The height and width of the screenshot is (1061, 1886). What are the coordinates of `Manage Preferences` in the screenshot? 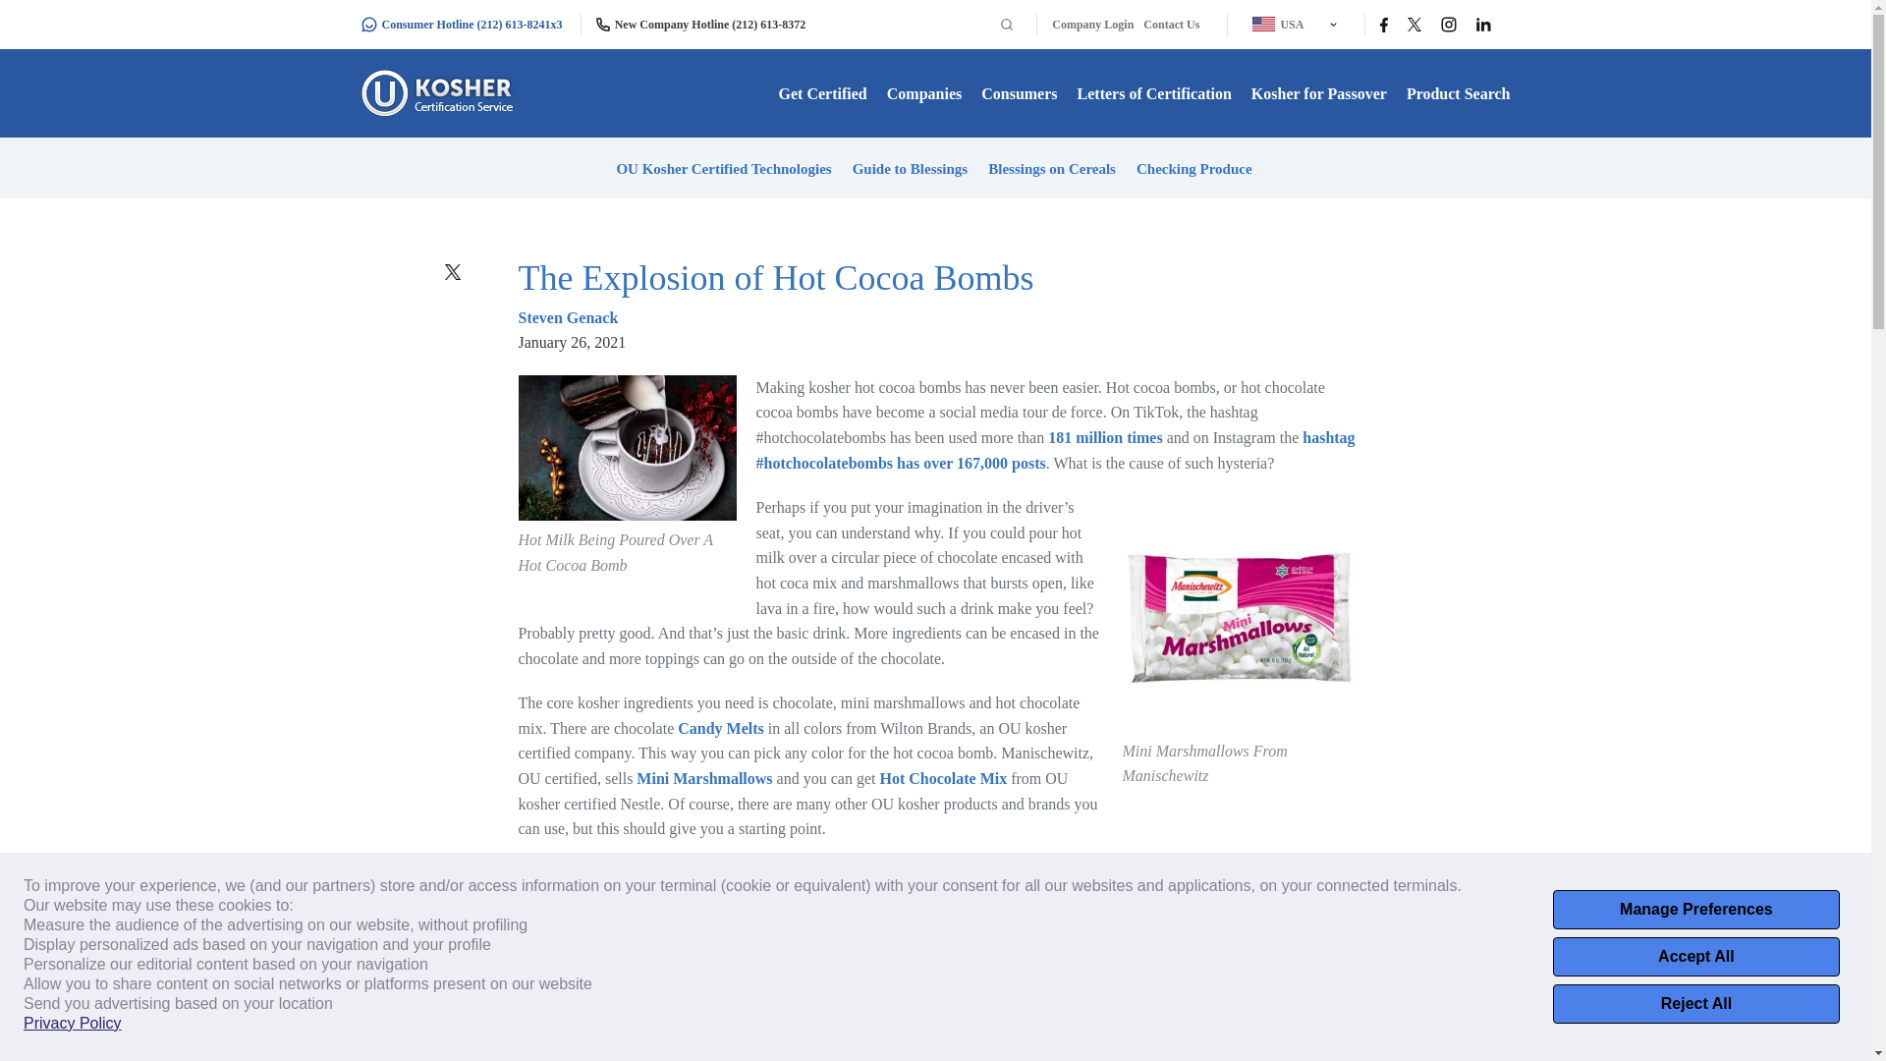 It's located at (1695, 910).